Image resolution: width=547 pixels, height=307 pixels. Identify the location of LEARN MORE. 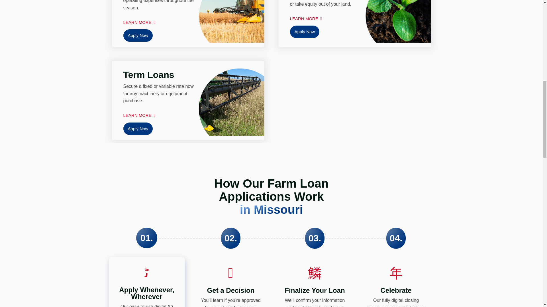
(139, 113).